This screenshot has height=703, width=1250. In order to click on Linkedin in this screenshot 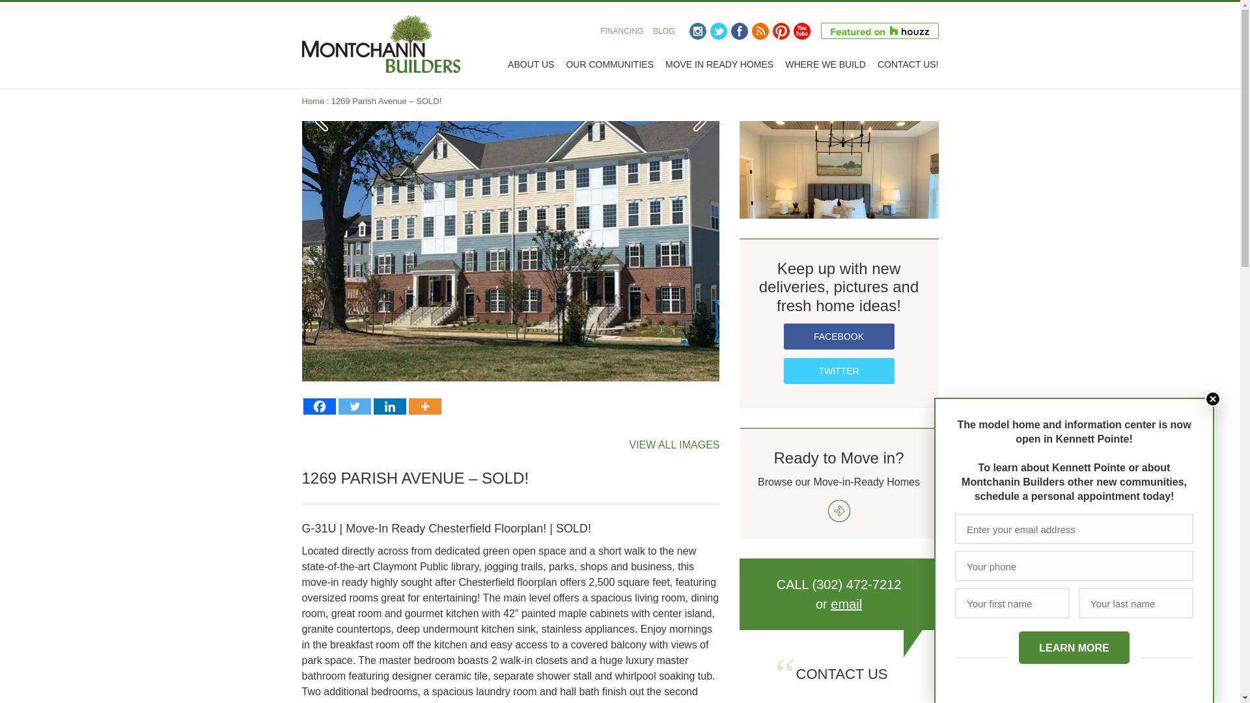, I will do `click(390, 406)`.